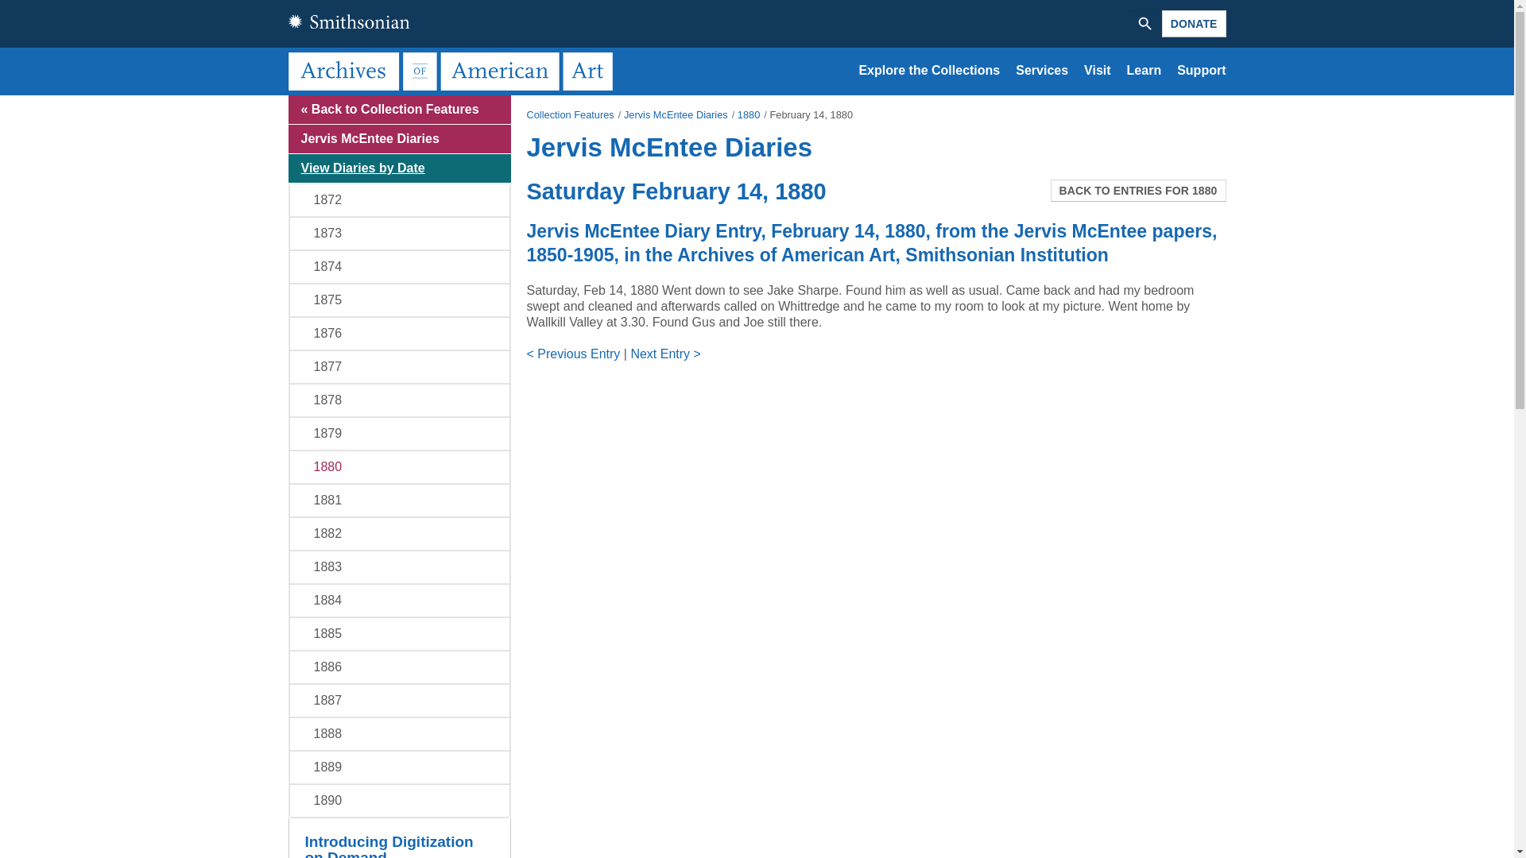 Image resolution: width=1526 pixels, height=858 pixels. Describe the element at coordinates (1194, 24) in the screenshot. I see `DONATE` at that location.